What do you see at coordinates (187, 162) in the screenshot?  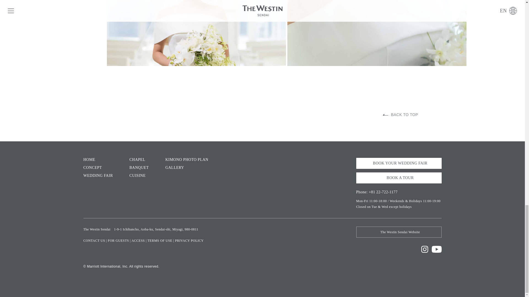 I see `KIMONO PHOTO PLAN` at bounding box center [187, 162].